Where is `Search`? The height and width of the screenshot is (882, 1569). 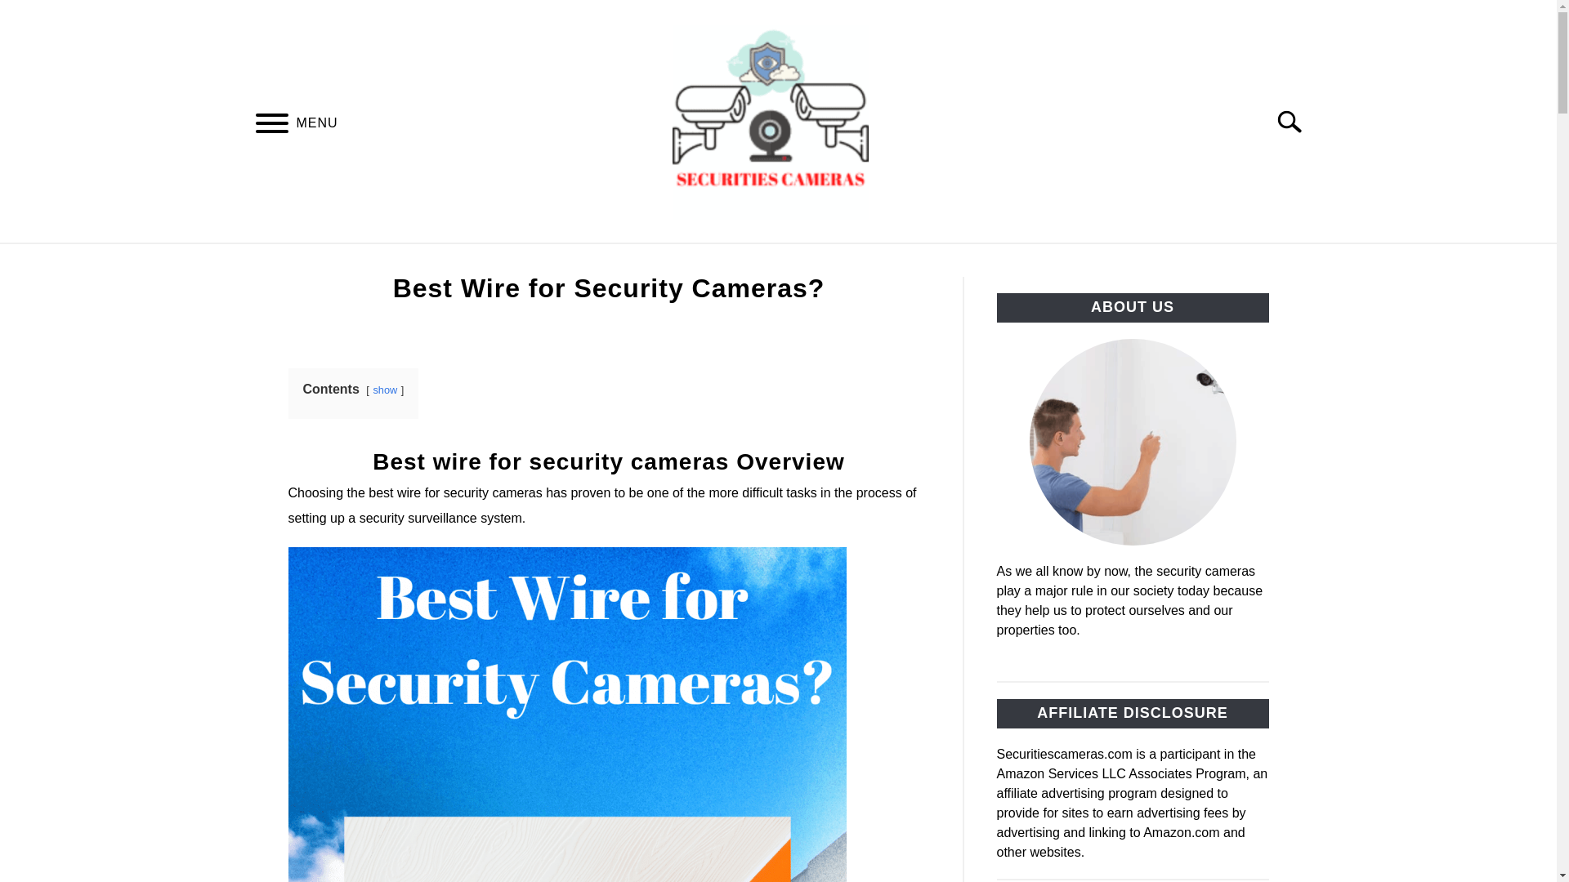 Search is located at coordinates (1296, 121).